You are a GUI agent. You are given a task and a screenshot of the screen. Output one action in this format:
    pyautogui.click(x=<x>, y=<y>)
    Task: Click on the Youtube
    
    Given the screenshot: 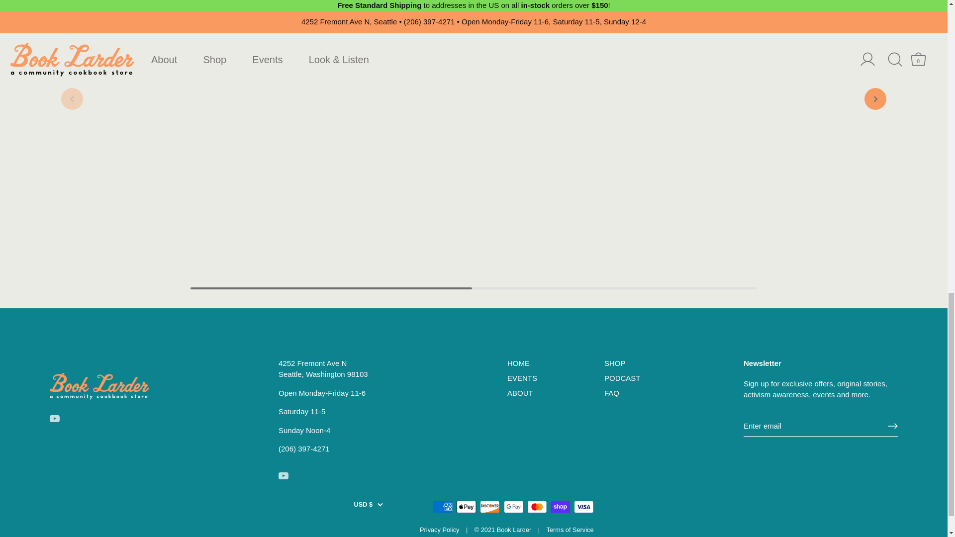 What is the action you would take?
    pyautogui.click(x=54, y=419)
    